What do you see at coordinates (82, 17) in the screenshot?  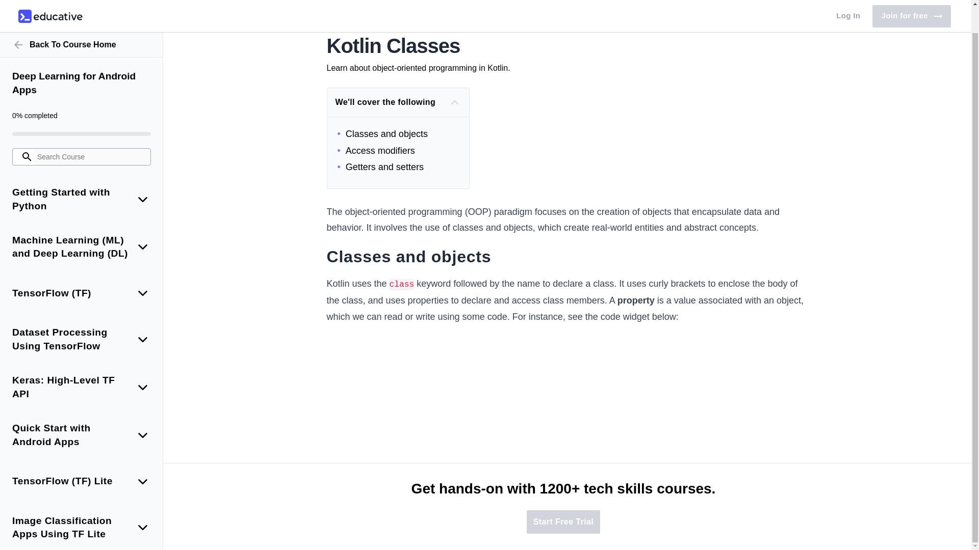 I see `Back To Course Home` at bounding box center [82, 17].